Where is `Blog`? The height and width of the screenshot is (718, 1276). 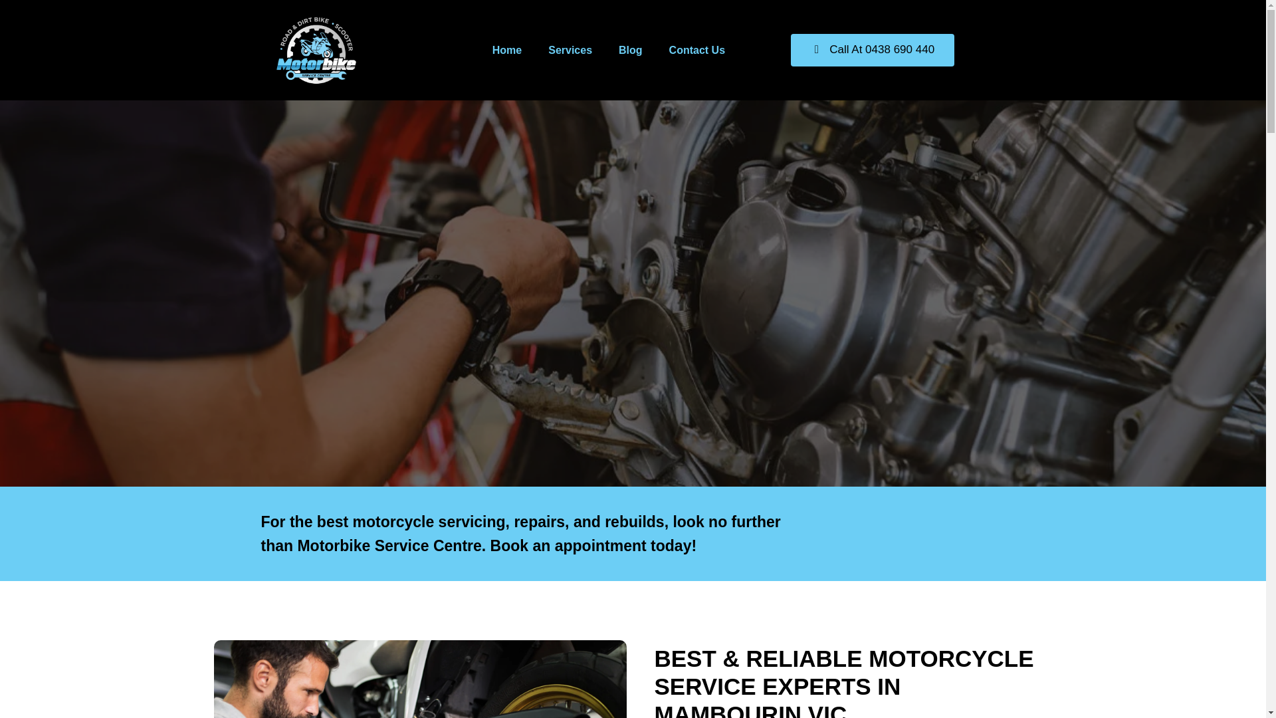
Blog is located at coordinates (630, 49).